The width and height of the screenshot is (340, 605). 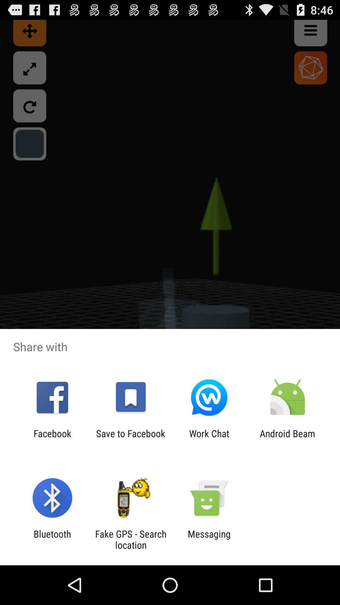 I want to click on flip to the save to facebook, so click(x=130, y=439).